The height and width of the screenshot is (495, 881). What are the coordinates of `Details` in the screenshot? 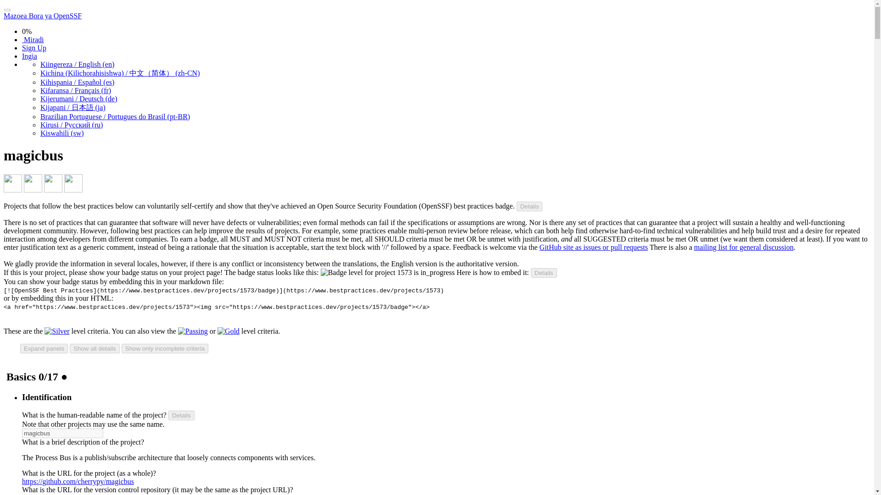 It's located at (544, 273).